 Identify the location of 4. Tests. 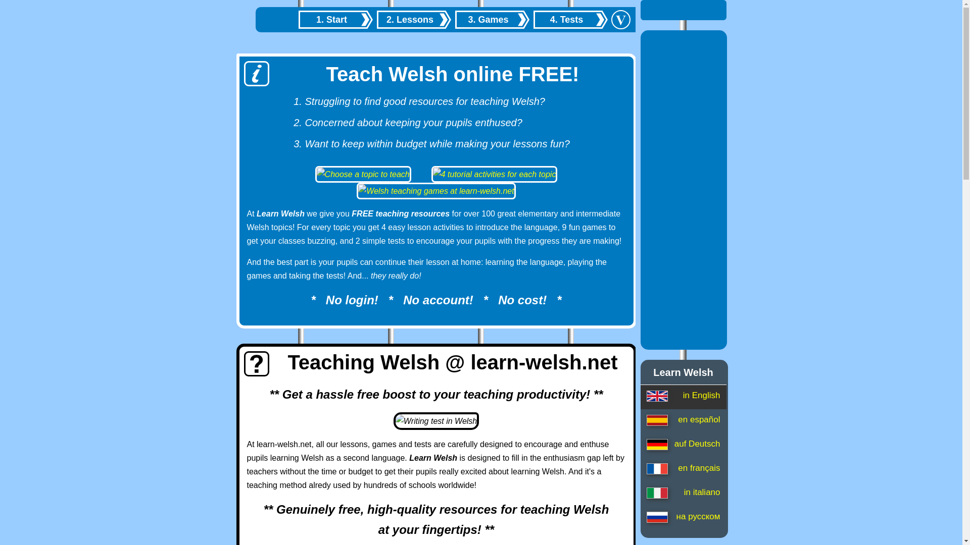
(571, 19).